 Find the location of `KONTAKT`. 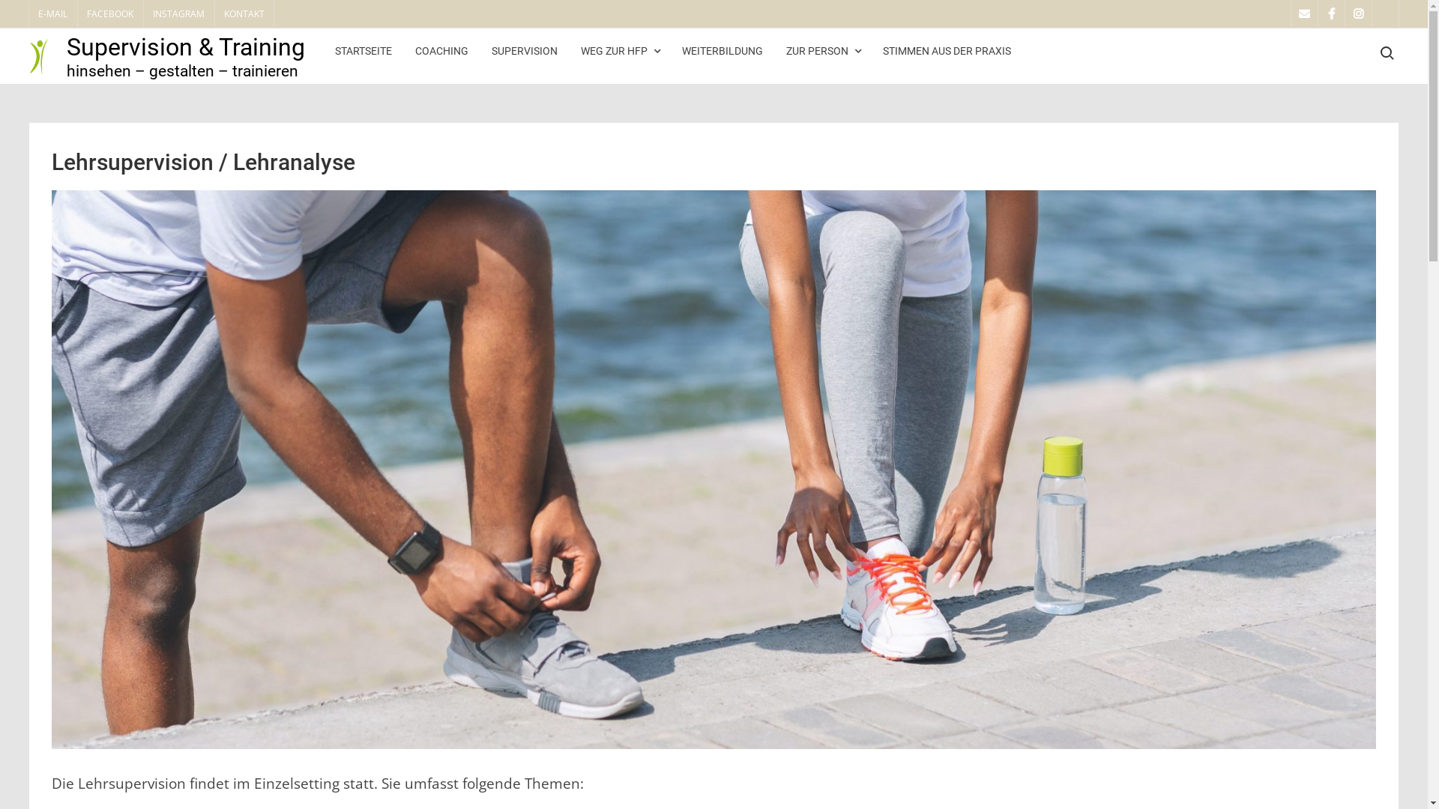

KONTAKT is located at coordinates (244, 14).